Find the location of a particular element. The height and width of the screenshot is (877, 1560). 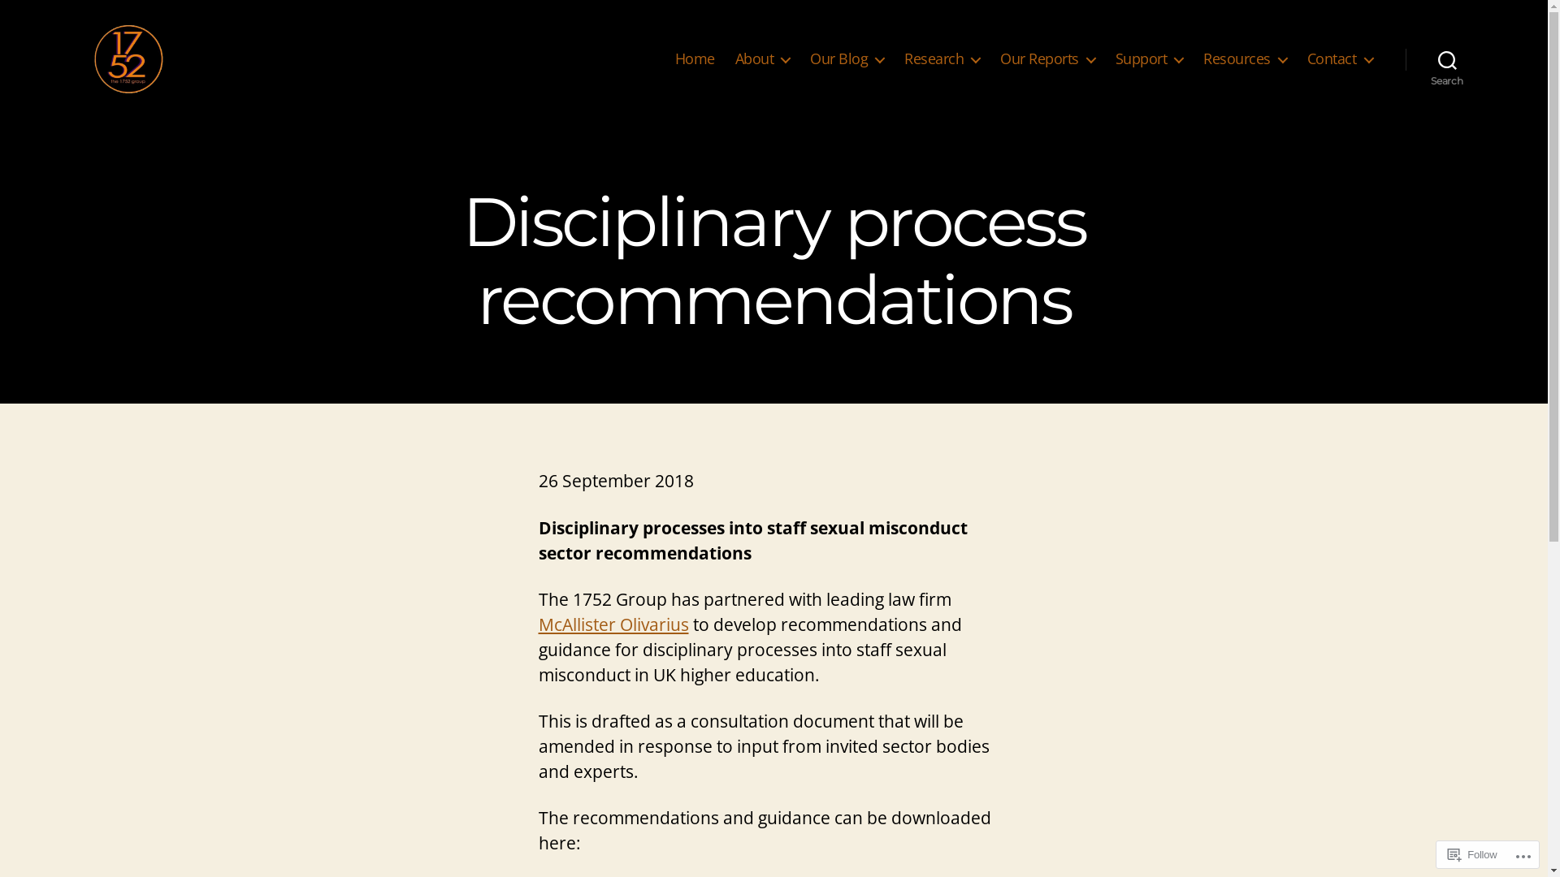

Our Reports is located at coordinates (1048, 59).